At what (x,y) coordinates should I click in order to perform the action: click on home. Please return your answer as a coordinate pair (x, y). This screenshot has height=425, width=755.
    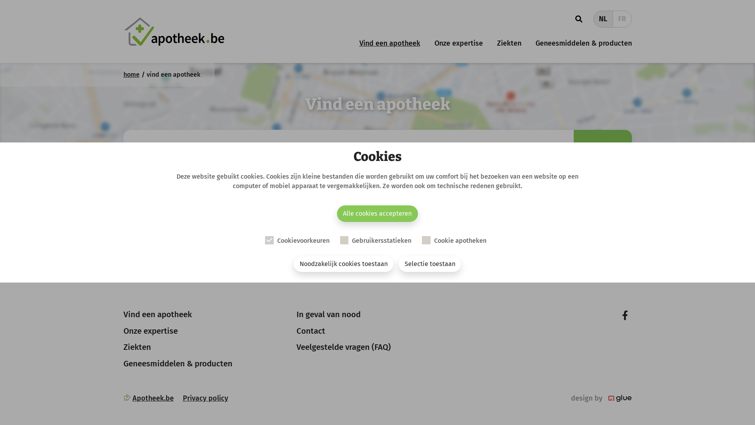
    Looking at the image, I should click on (131, 75).